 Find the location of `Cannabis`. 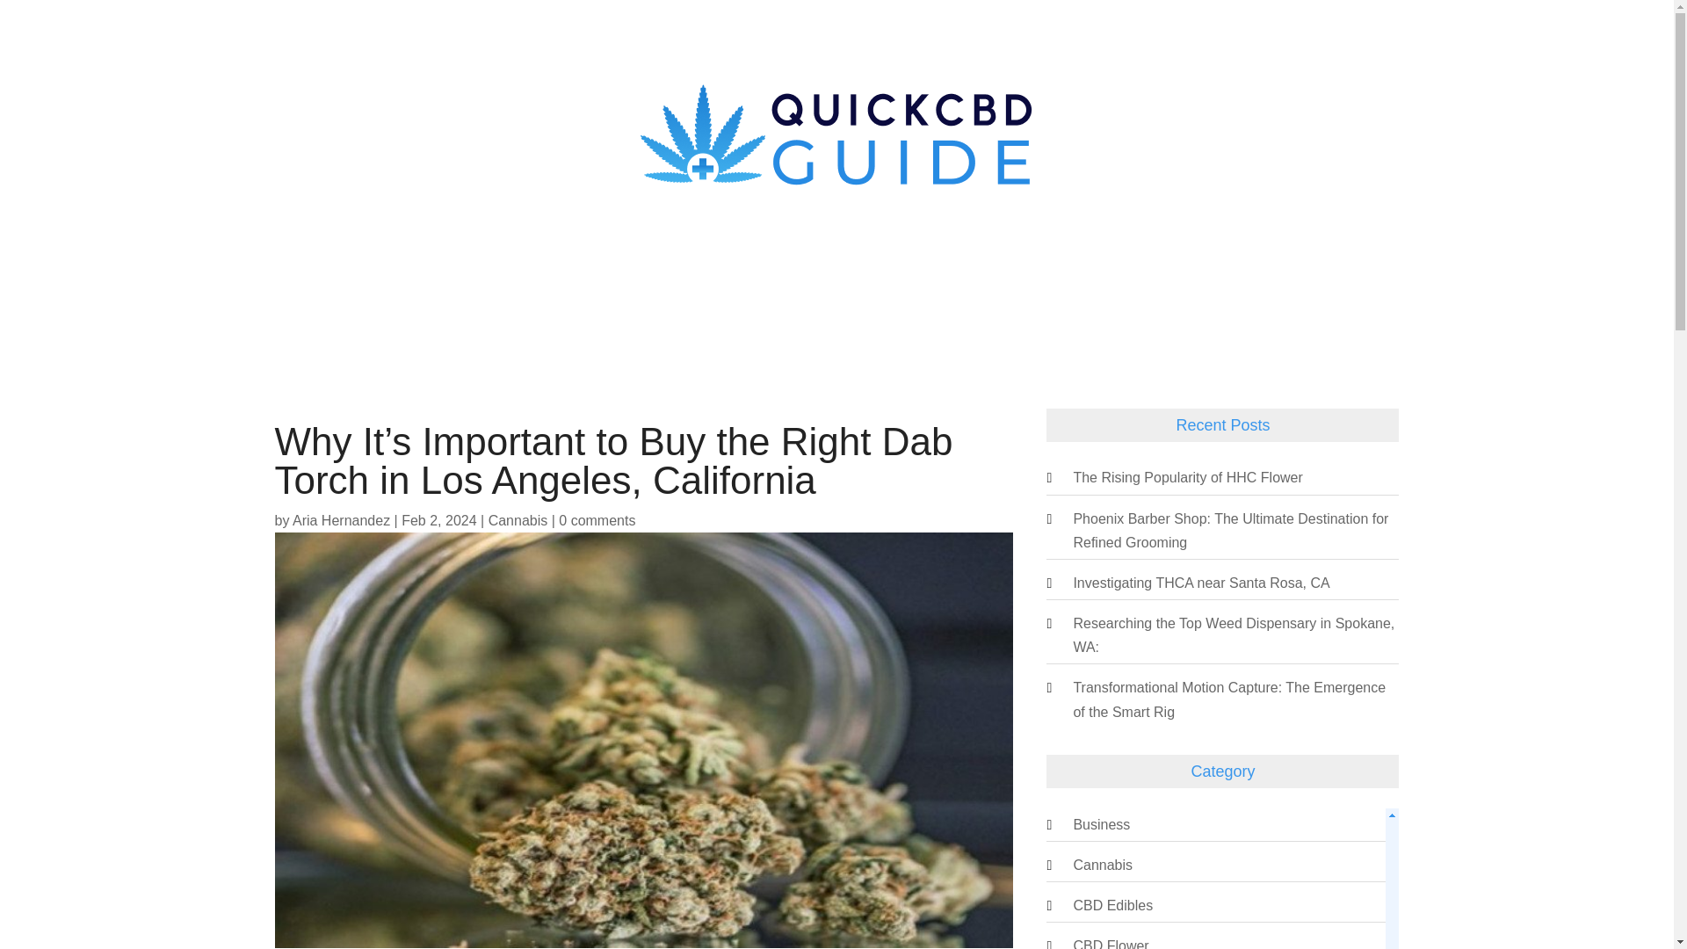

Cannabis is located at coordinates (1102, 865).